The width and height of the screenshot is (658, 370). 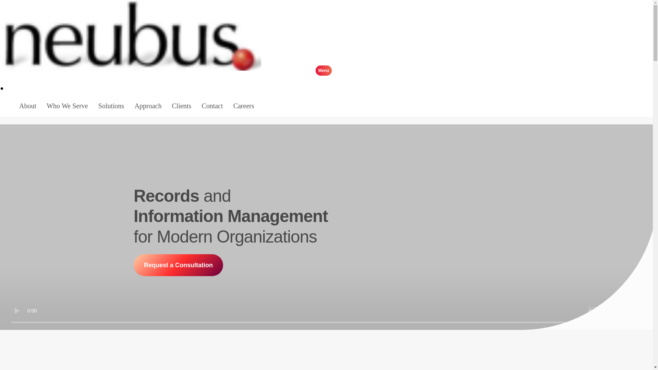 I want to click on About, so click(x=27, y=106).